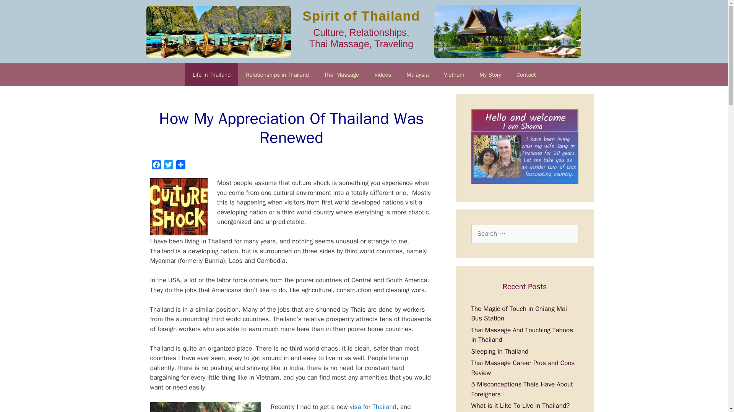  What do you see at coordinates (500, 352) in the screenshot?
I see `Sleeping in Thailand` at bounding box center [500, 352].